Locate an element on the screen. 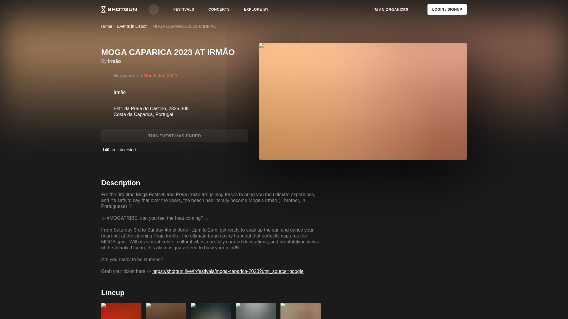 This screenshot has height=319, width=568. Jimi Jules is located at coordinates (211, 311).